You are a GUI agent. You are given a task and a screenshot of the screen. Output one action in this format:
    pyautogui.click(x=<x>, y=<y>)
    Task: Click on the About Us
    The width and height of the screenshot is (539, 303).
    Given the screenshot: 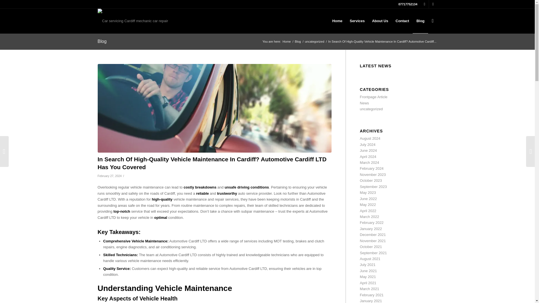 What is the action you would take?
    pyautogui.click(x=380, y=21)
    